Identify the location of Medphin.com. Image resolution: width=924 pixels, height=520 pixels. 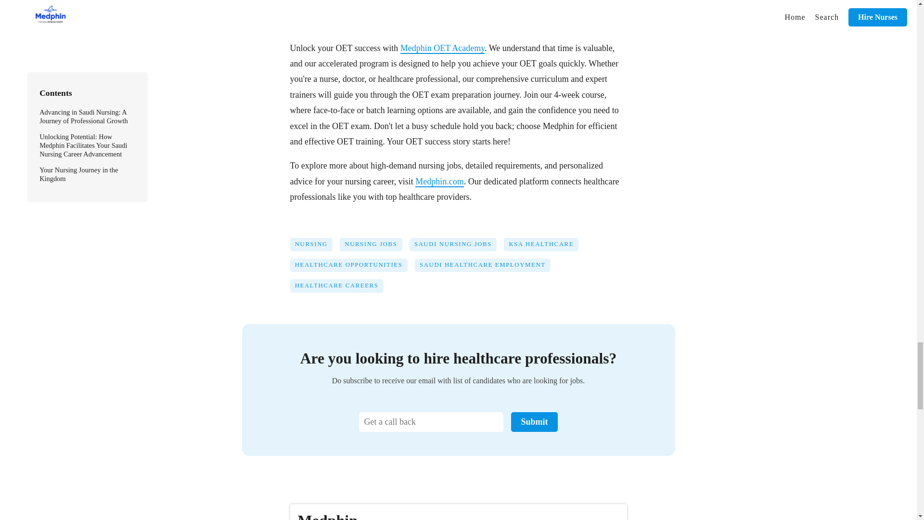
(439, 182).